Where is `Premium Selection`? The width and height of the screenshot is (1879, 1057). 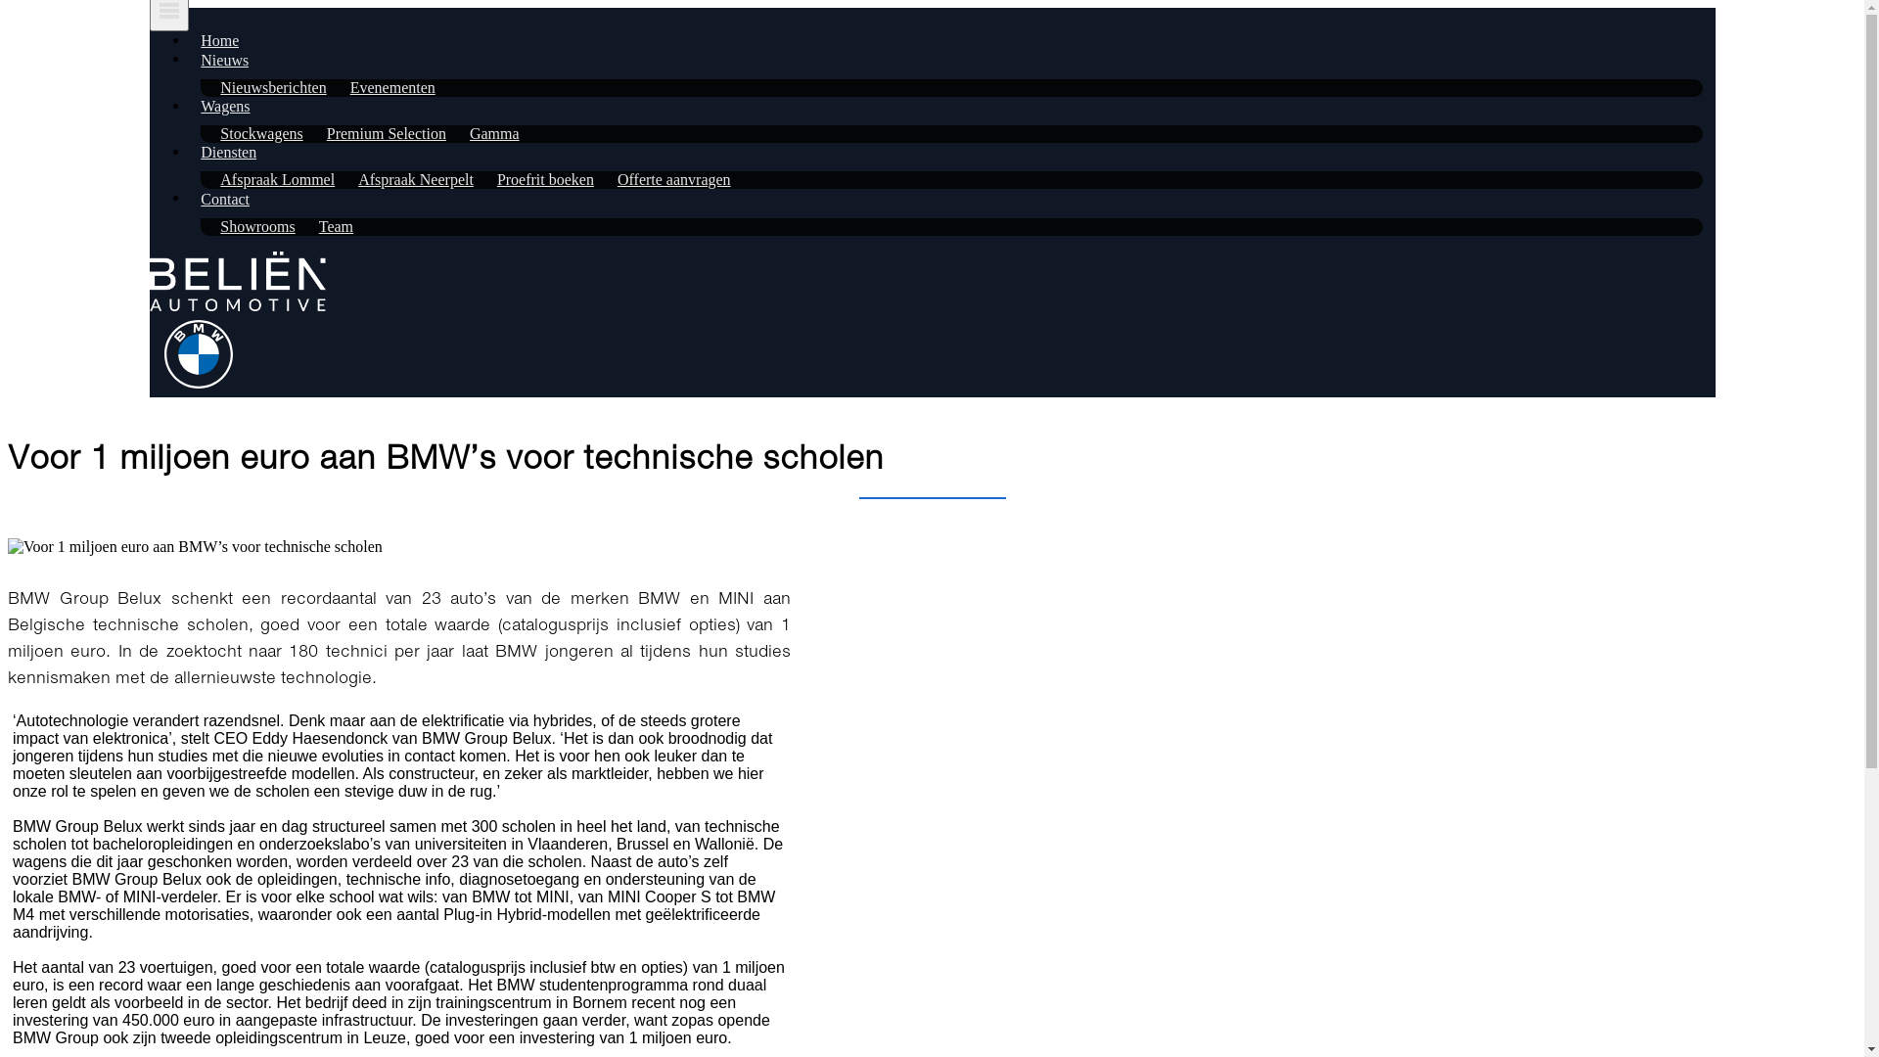
Premium Selection is located at coordinates (377, 133).